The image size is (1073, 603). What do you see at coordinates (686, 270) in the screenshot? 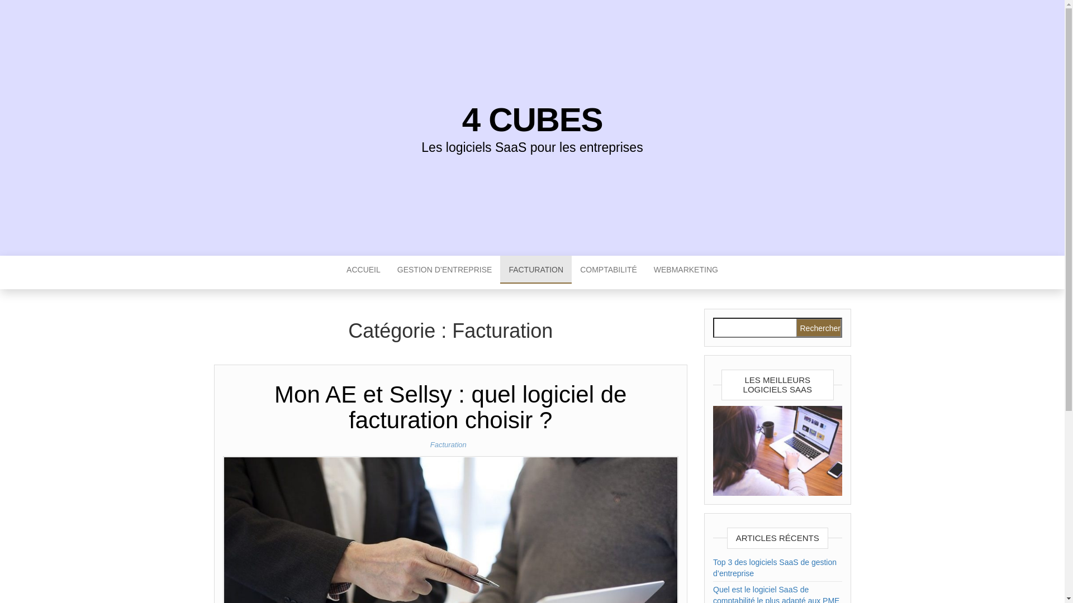
I see `WEBMARKETING` at bounding box center [686, 270].